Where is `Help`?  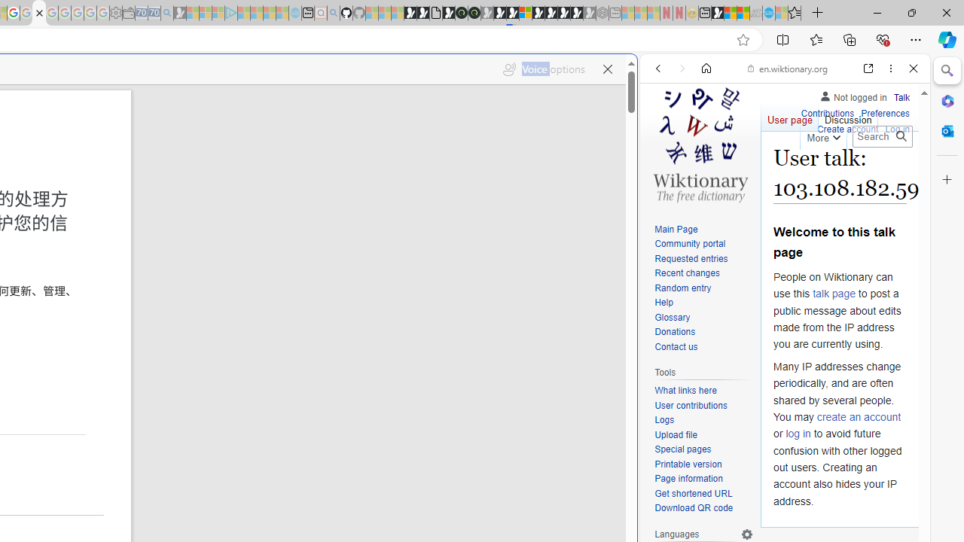
Help is located at coordinates (703, 303).